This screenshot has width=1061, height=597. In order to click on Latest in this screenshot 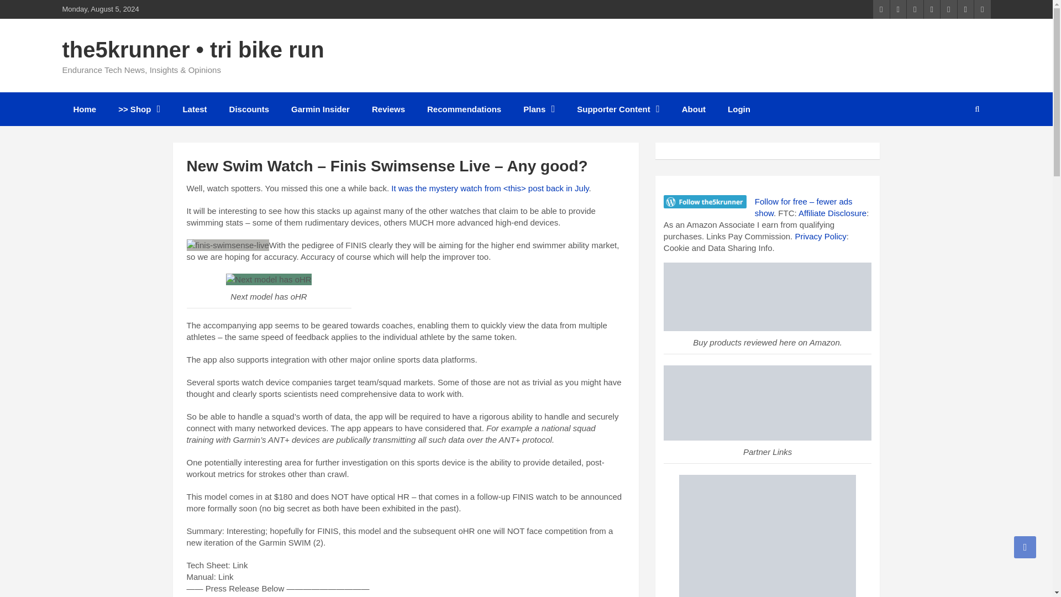, I will do `click(194, 109)`.